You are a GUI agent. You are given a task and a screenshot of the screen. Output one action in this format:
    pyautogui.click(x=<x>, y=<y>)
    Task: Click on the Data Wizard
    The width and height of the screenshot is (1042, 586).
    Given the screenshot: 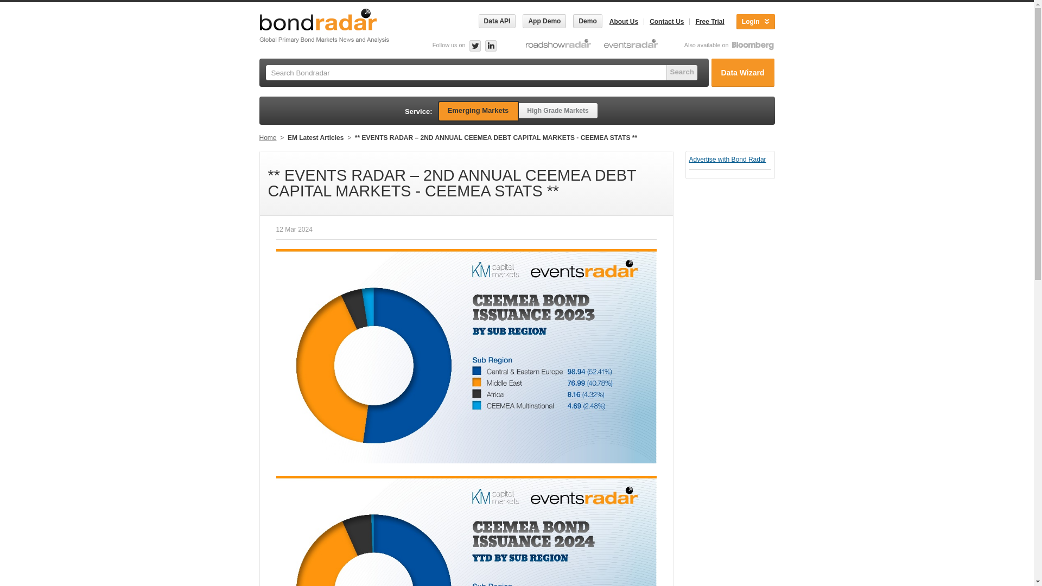 What is the action you would take?
    pyautogui.click(x=742, y=73)
    